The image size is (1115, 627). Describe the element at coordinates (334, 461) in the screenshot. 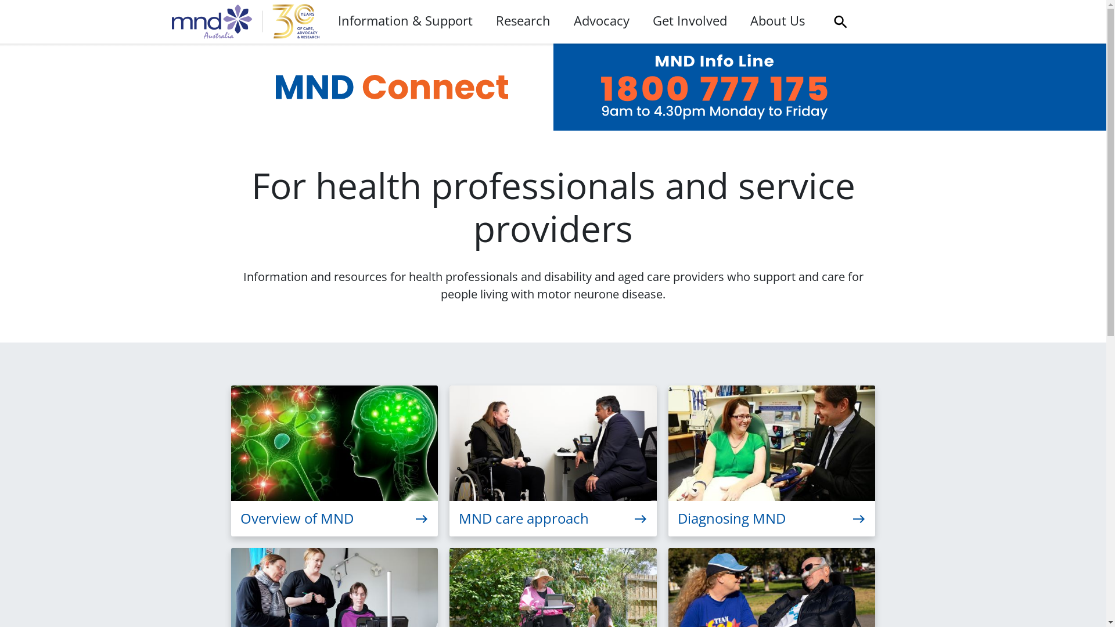

I see `Overview of MND` at that location.